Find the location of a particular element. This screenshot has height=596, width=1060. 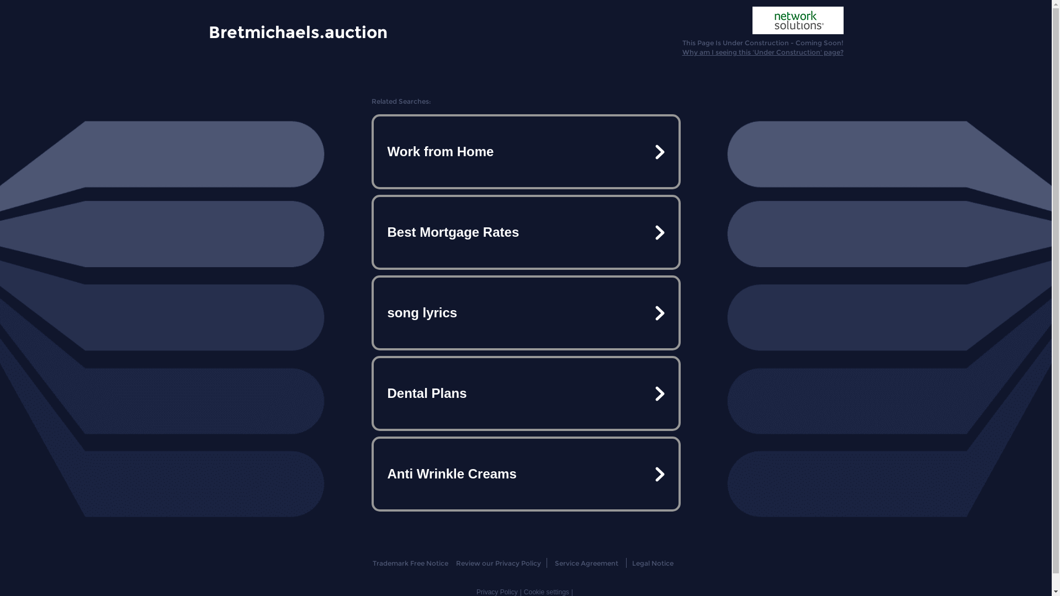

Dental Plans is located at coordinates (526, 393).